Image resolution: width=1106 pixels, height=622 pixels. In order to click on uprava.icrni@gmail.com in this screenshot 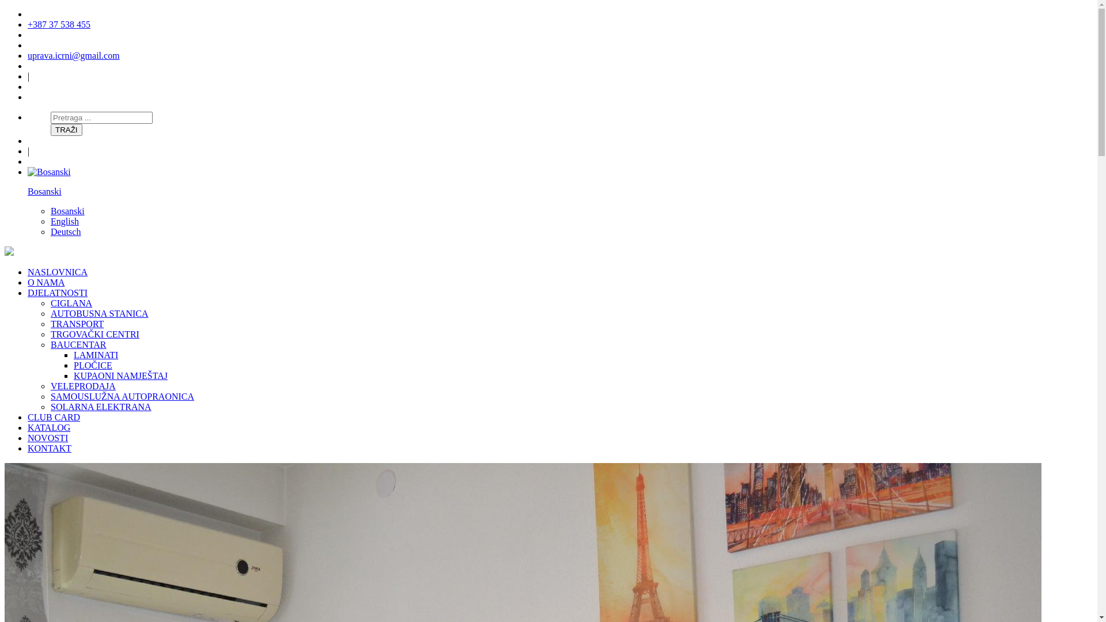, I will do `click(74, 55)`.